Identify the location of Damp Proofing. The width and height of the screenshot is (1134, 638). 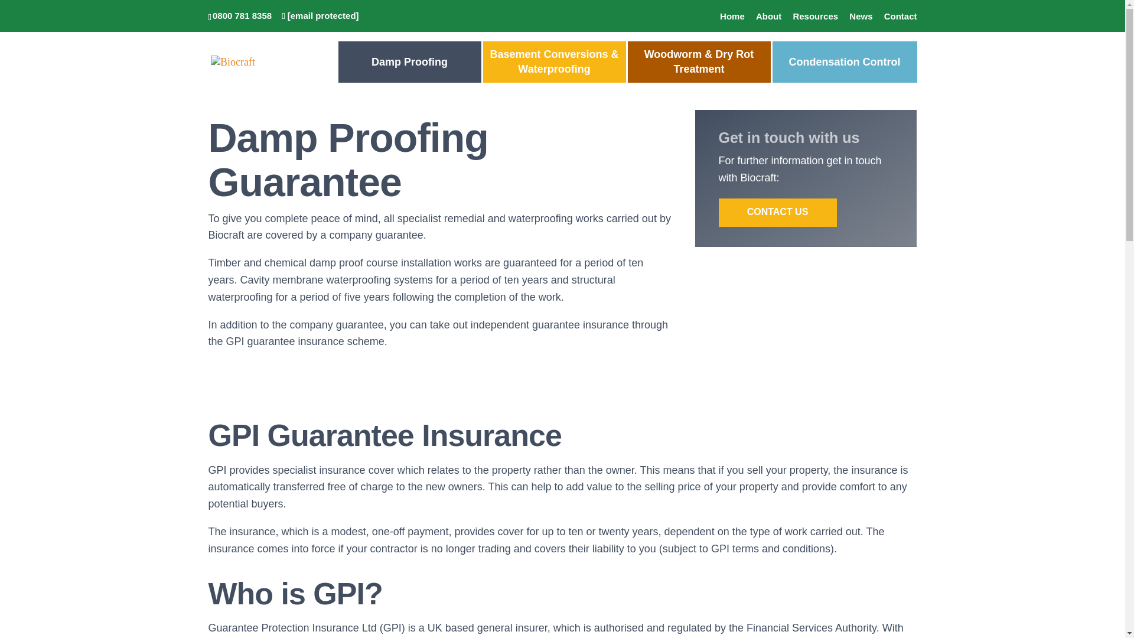
(409, 63).